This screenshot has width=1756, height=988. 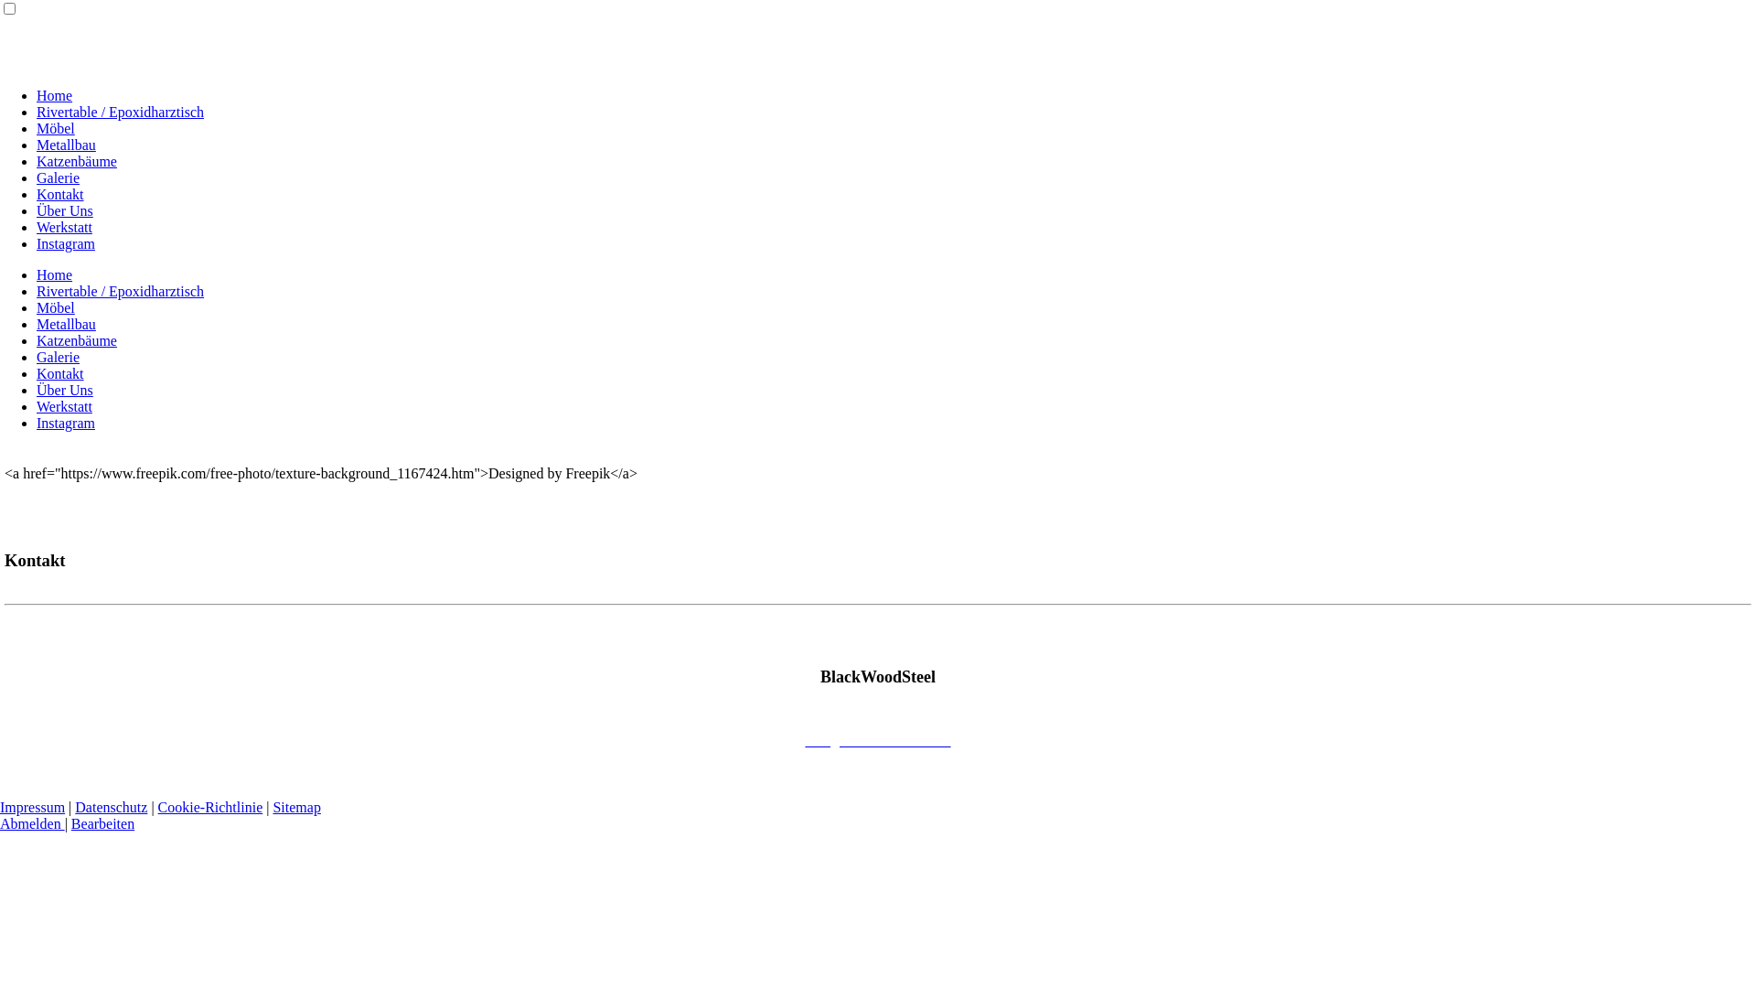 What do you see at coordinates (55, 95) in the screenshot?
I see `Home` at bounding box center [55, 95].